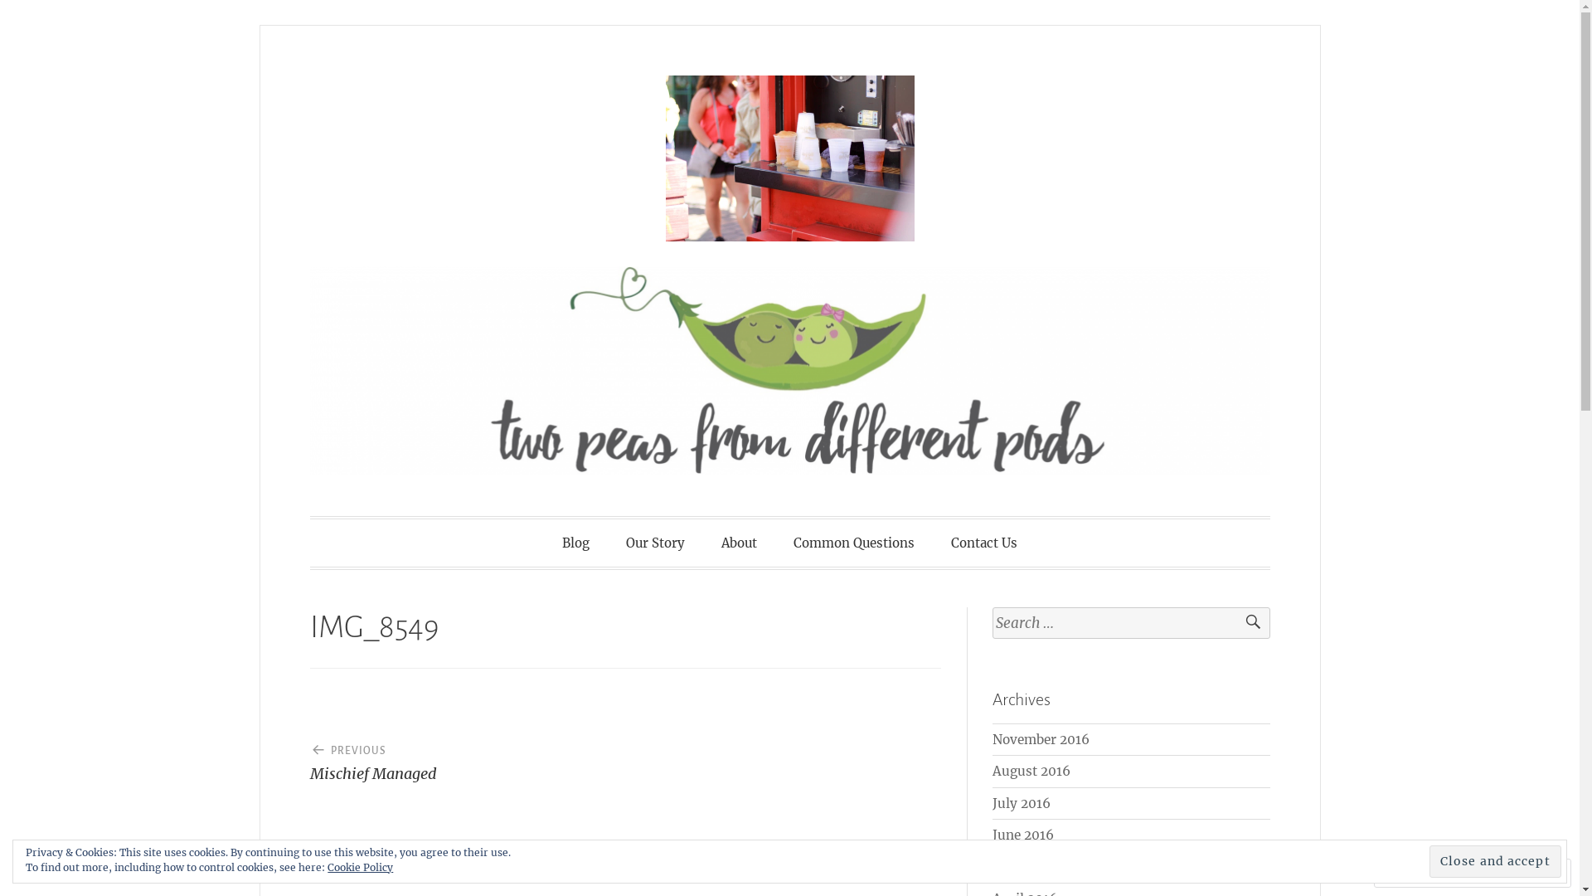  Describe the element at coordinates (1245, 624) in the screenshot. I see `Search` at that location.